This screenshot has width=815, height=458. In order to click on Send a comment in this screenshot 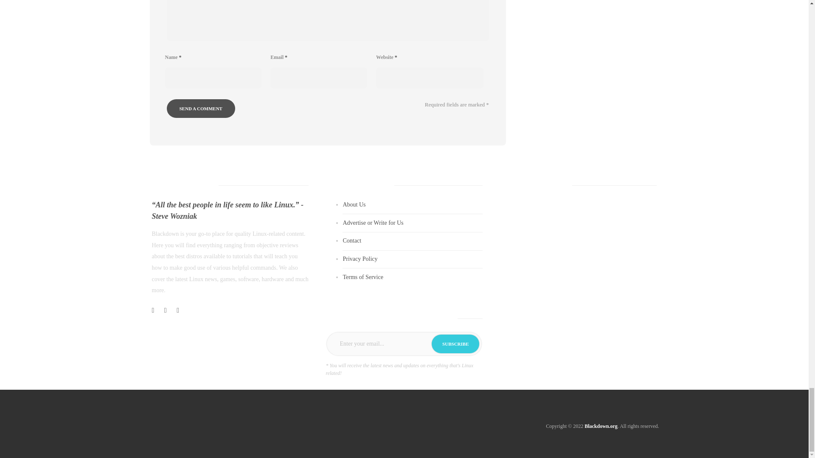, I will do `click(200, 109)`.